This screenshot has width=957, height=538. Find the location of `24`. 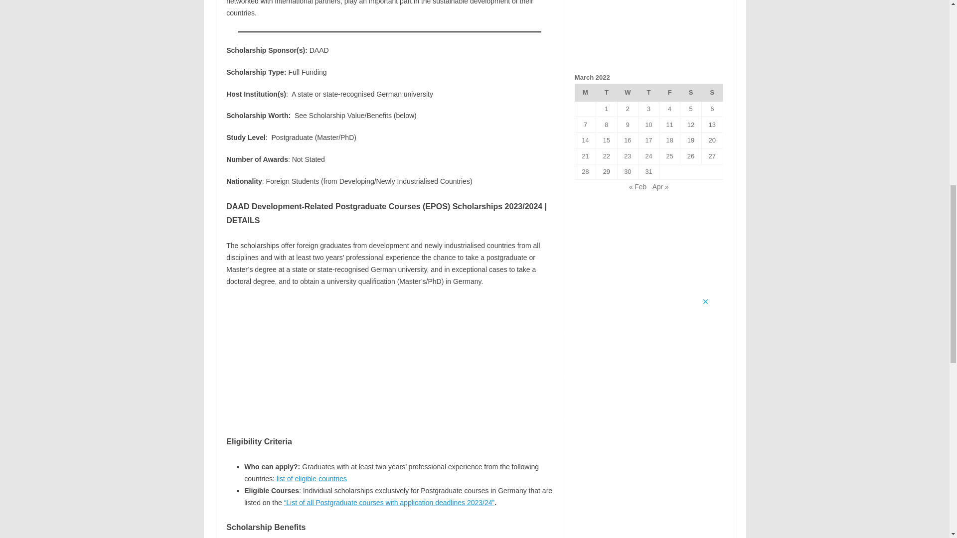

24 is located at coordinates (648, 155).